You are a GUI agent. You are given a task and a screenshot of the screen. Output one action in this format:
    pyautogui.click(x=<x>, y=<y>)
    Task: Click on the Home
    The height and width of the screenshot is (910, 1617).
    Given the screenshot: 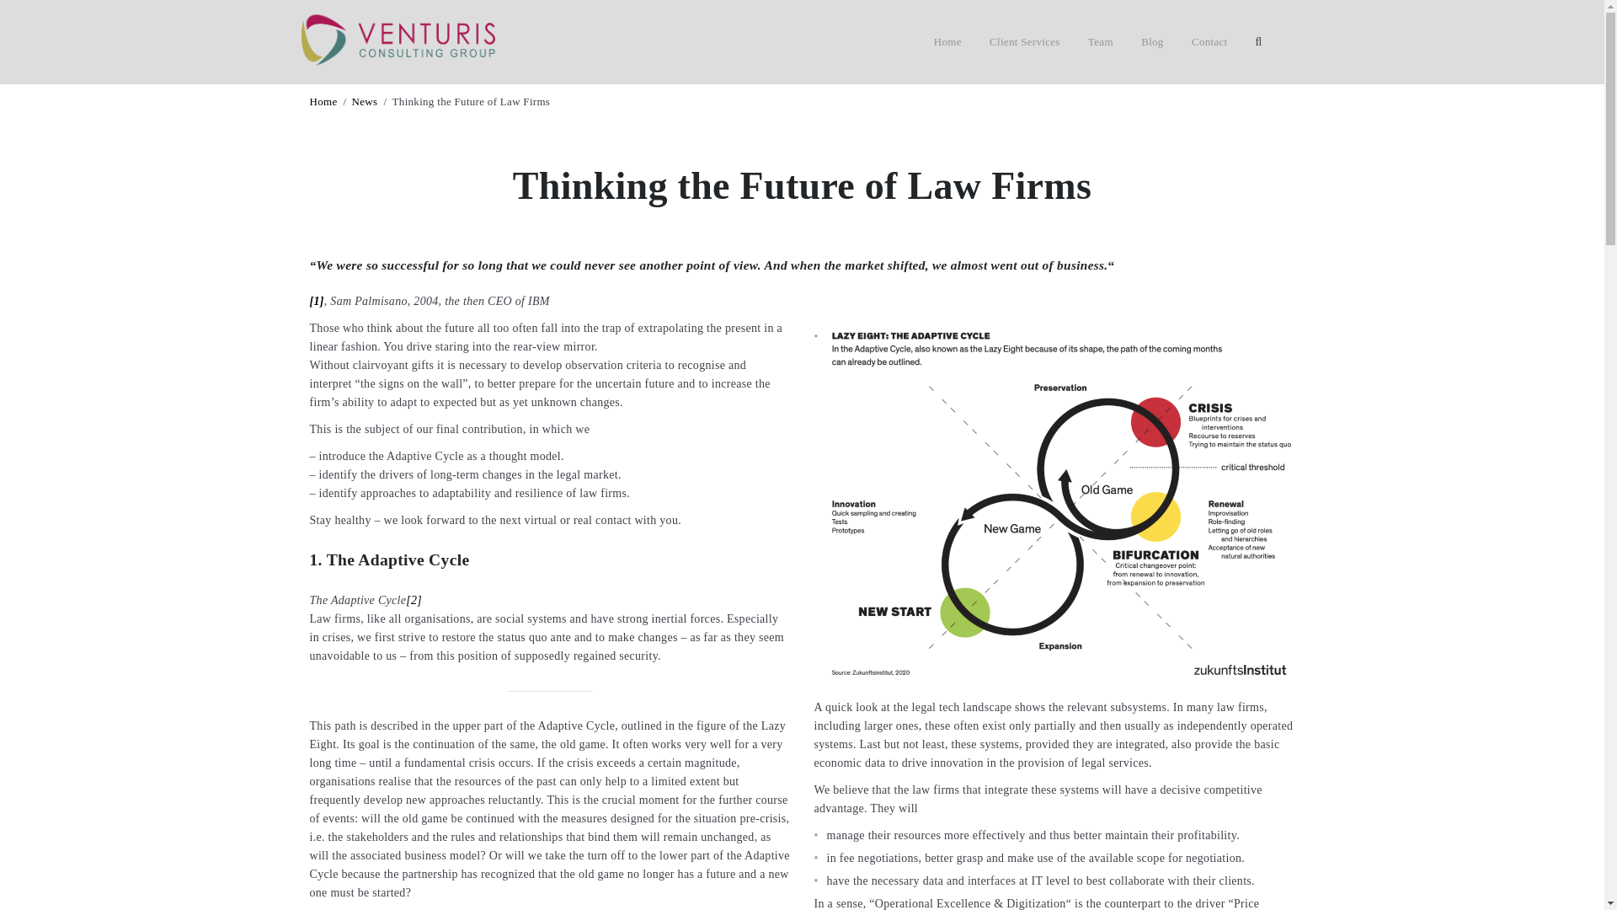 What is the action you would take?
    pyautogui.click(x=331, y=101)
    